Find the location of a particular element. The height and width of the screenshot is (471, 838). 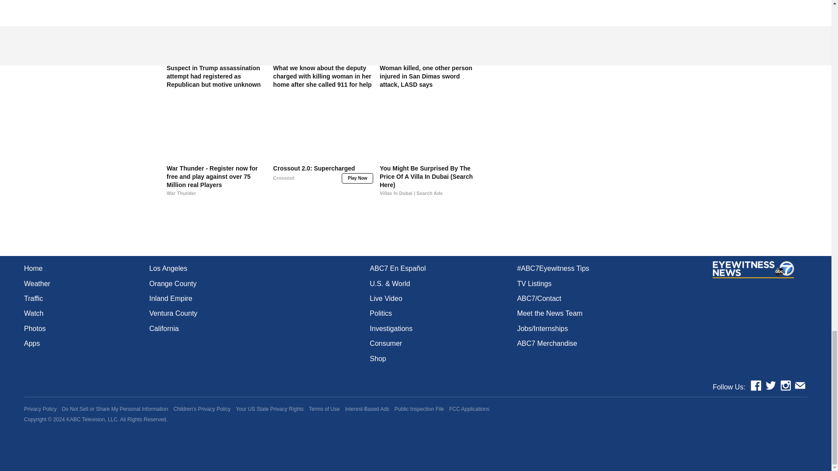

Crossout 2.0: Supercharged is located at coordinates (323, 181).